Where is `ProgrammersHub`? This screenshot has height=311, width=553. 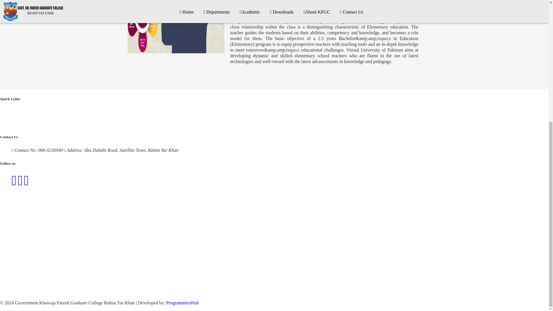
ProgrammersHub is located at coordinates (182, 303).